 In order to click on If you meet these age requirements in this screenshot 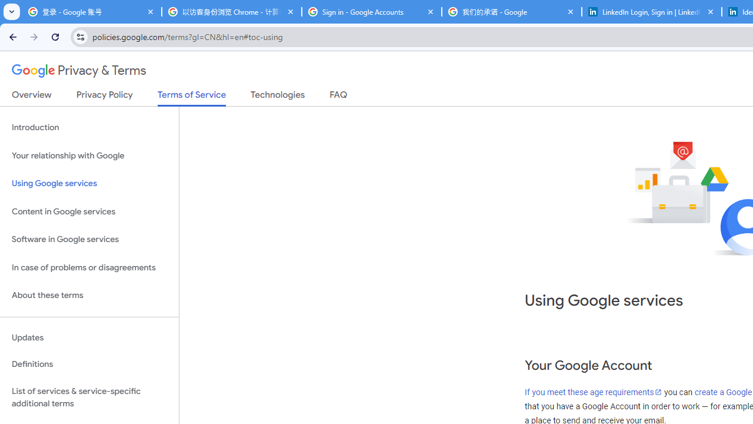, I will do `click(594, 392)`.